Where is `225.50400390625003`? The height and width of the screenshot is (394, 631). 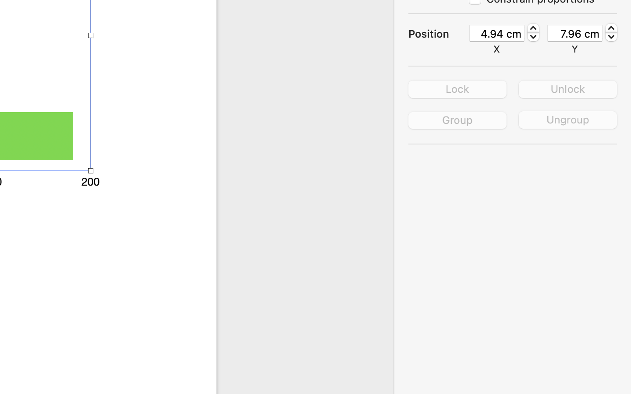 225.50400390625003 is located at coordinates (611, 32).